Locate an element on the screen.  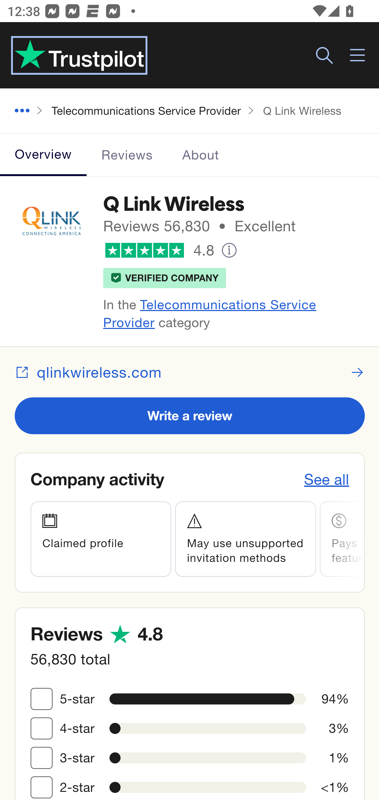
2-star <1% is located at coordinates (42, 787).